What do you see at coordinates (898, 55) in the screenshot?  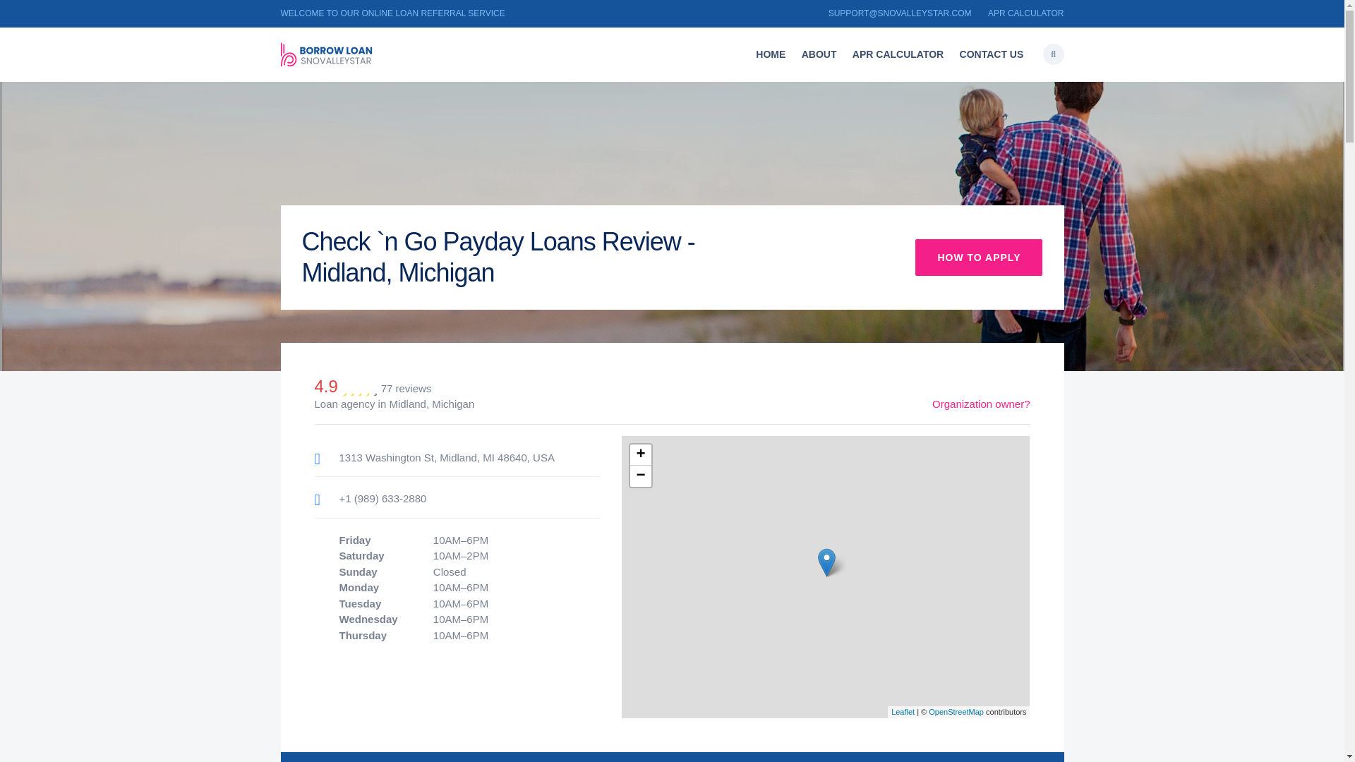 I see `APR CALCULATOR` at bounding box center [898, 55].